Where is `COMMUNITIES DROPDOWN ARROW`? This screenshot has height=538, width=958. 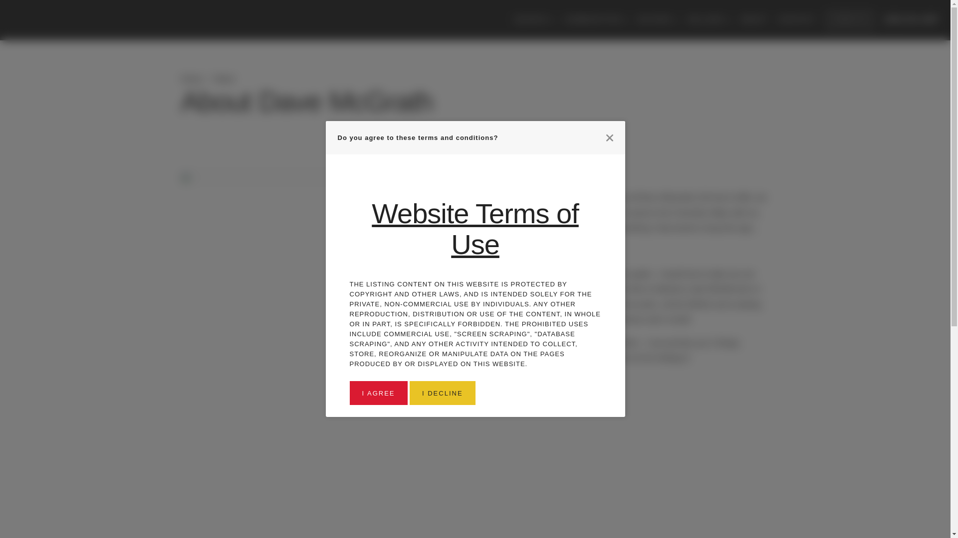 COMMUNITIES DROPDOWN ARROW is located at coordinates (596, 20).